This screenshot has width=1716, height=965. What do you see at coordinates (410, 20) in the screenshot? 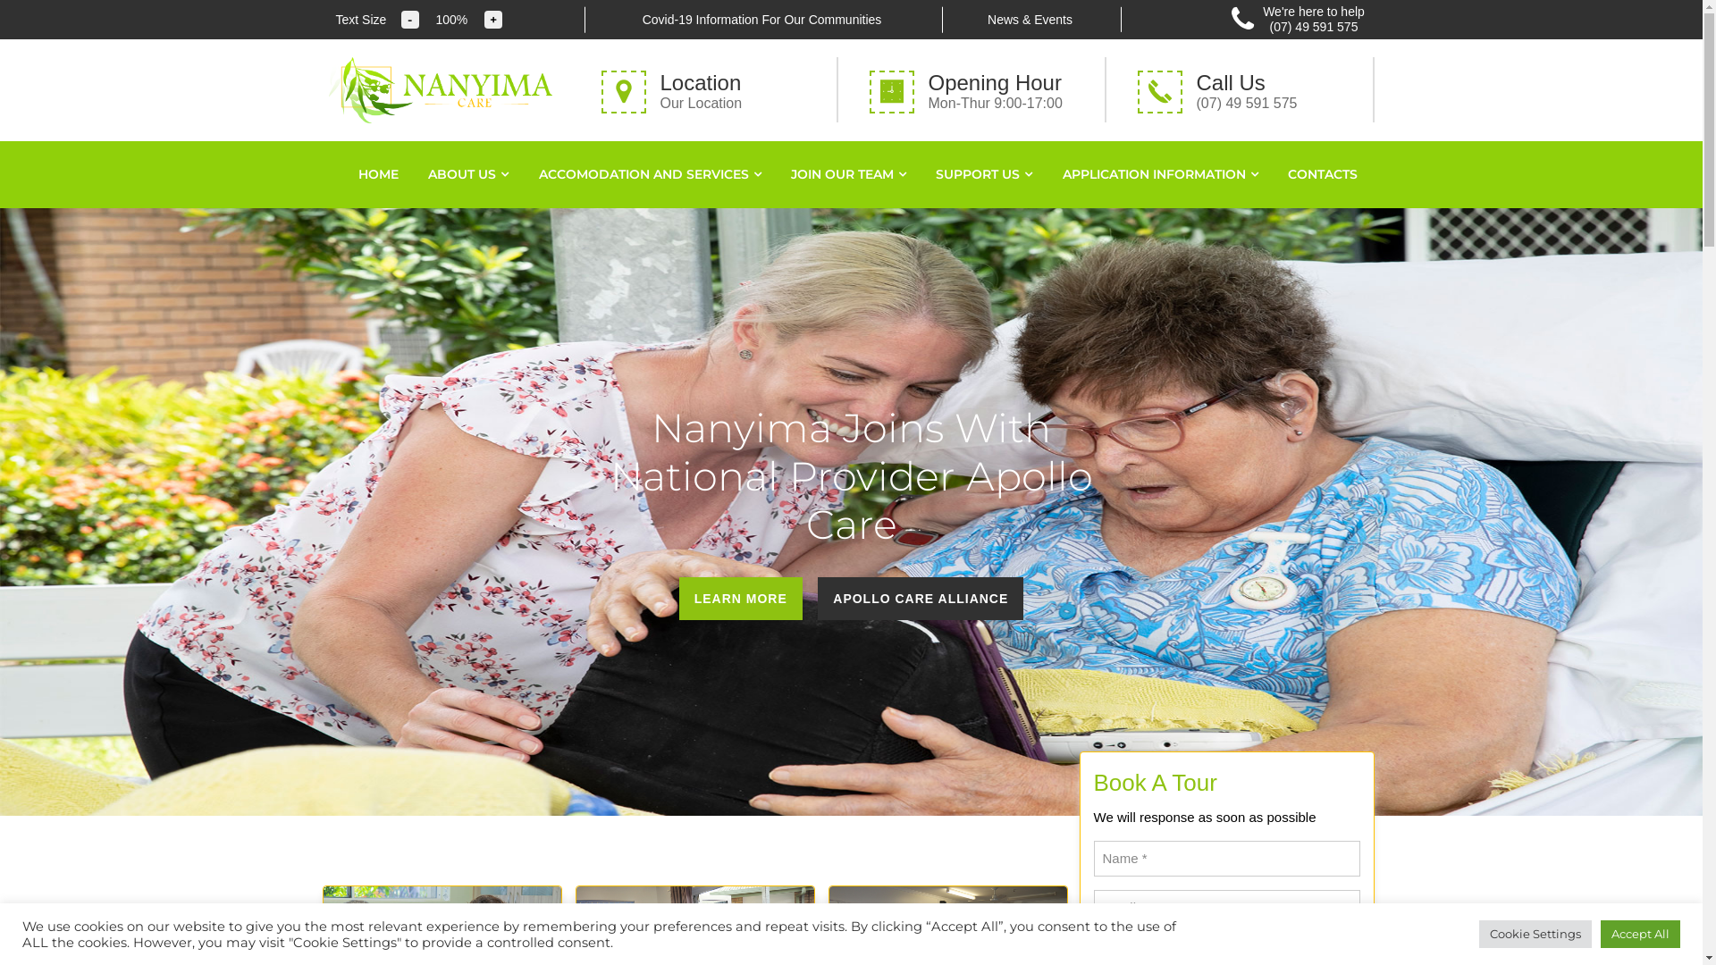
I see `-` at bounding box center [410, 20].